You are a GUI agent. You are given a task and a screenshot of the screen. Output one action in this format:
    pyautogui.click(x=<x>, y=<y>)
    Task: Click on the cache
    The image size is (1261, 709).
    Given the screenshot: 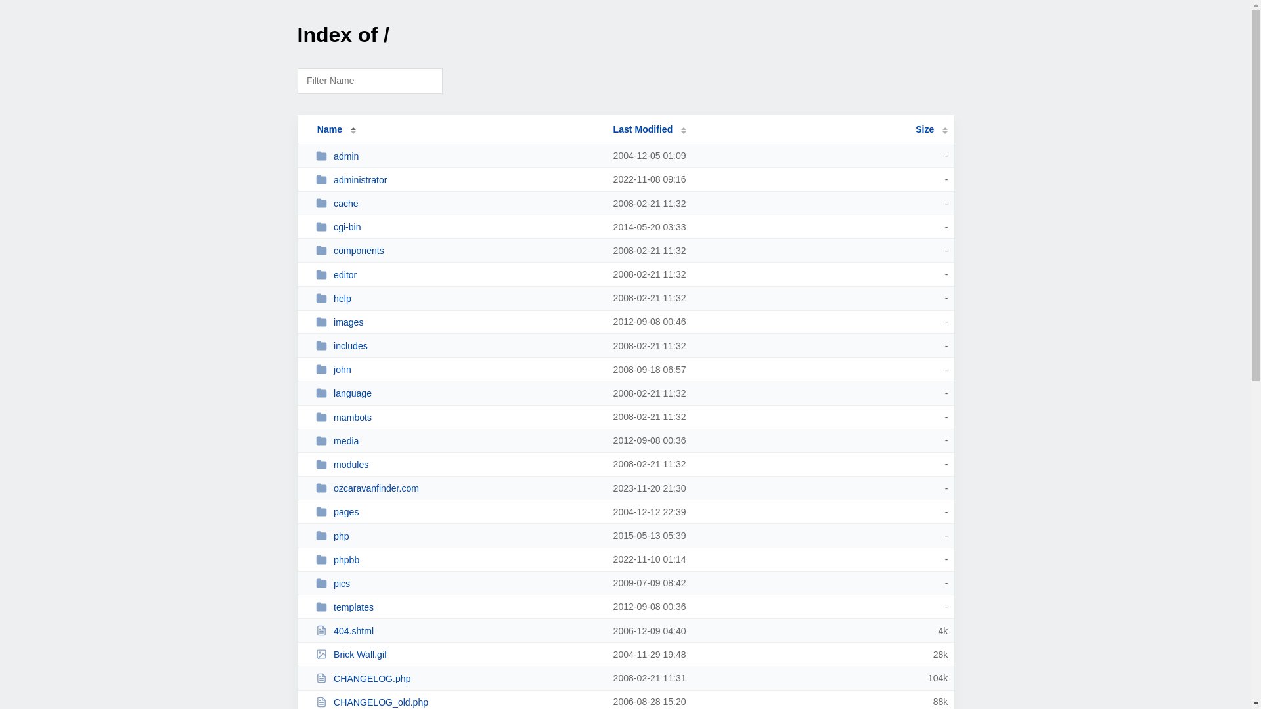 What is the action you would take?
    pyautogui.click(x=458, y=204)
    